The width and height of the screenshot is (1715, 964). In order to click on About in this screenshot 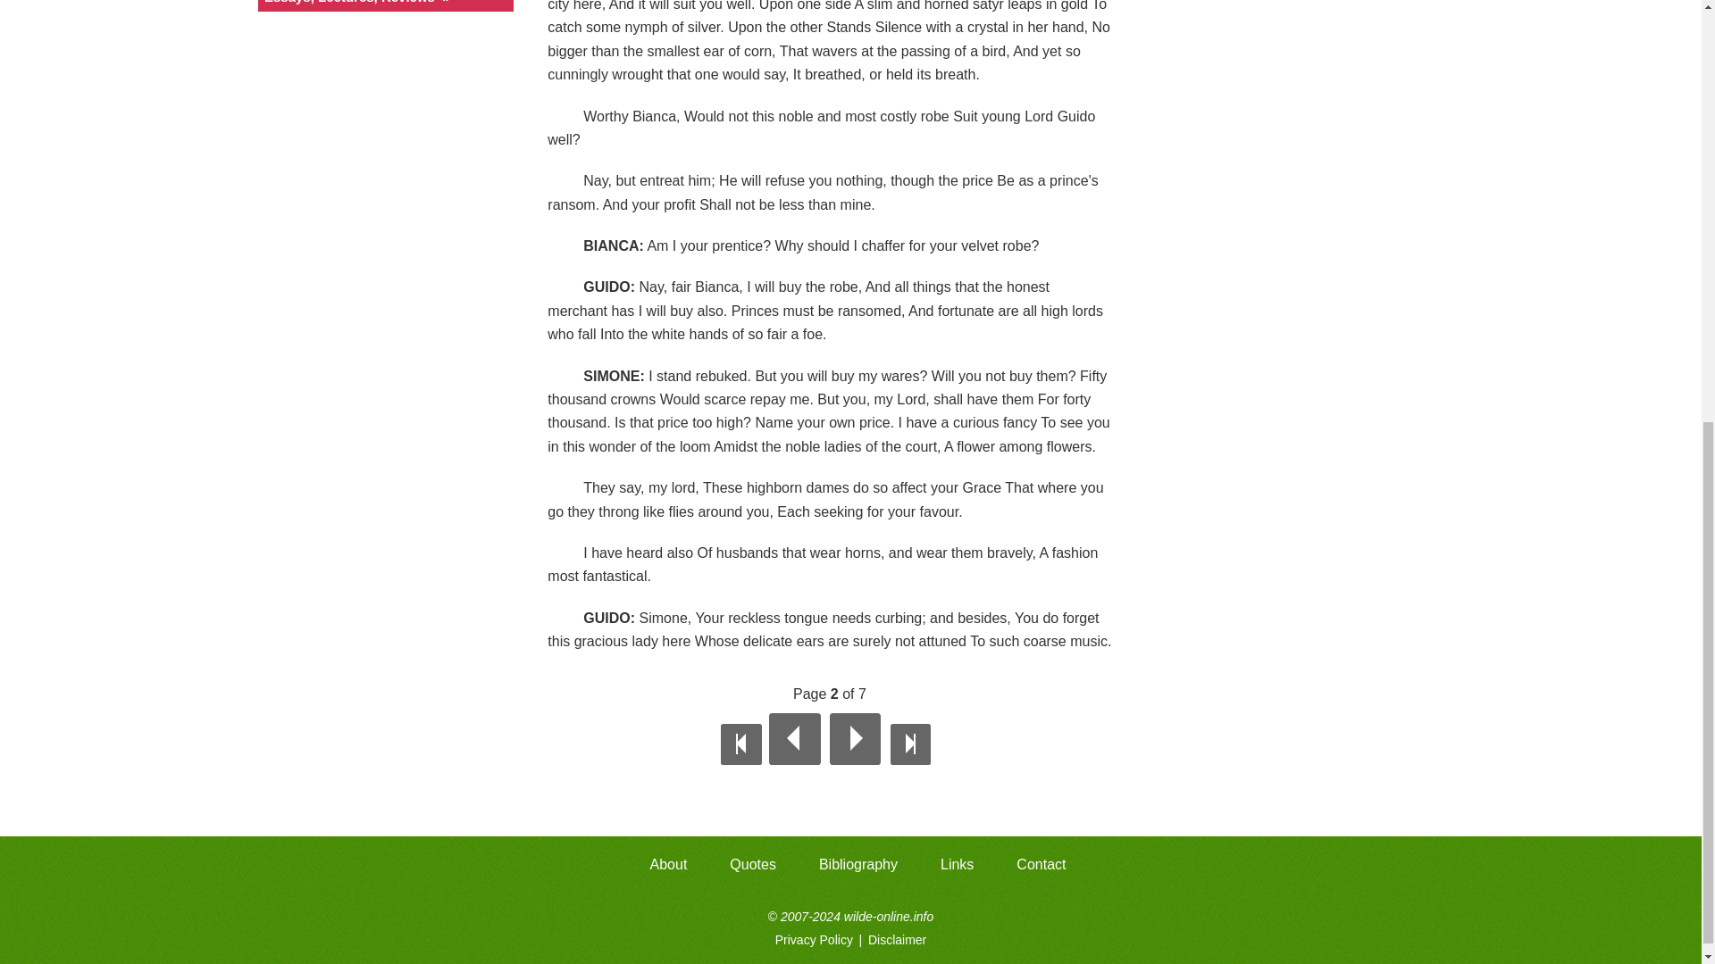, I will do `click(668, 865)`.